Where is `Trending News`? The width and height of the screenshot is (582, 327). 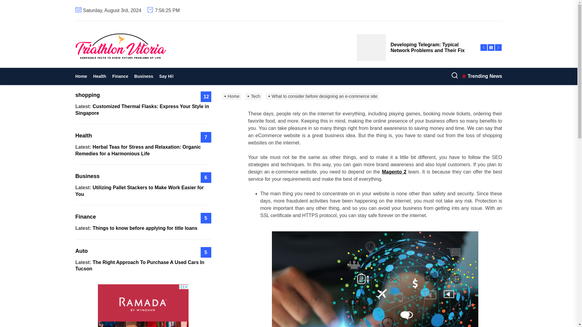 Trending News is located at coordinates (482, 76).